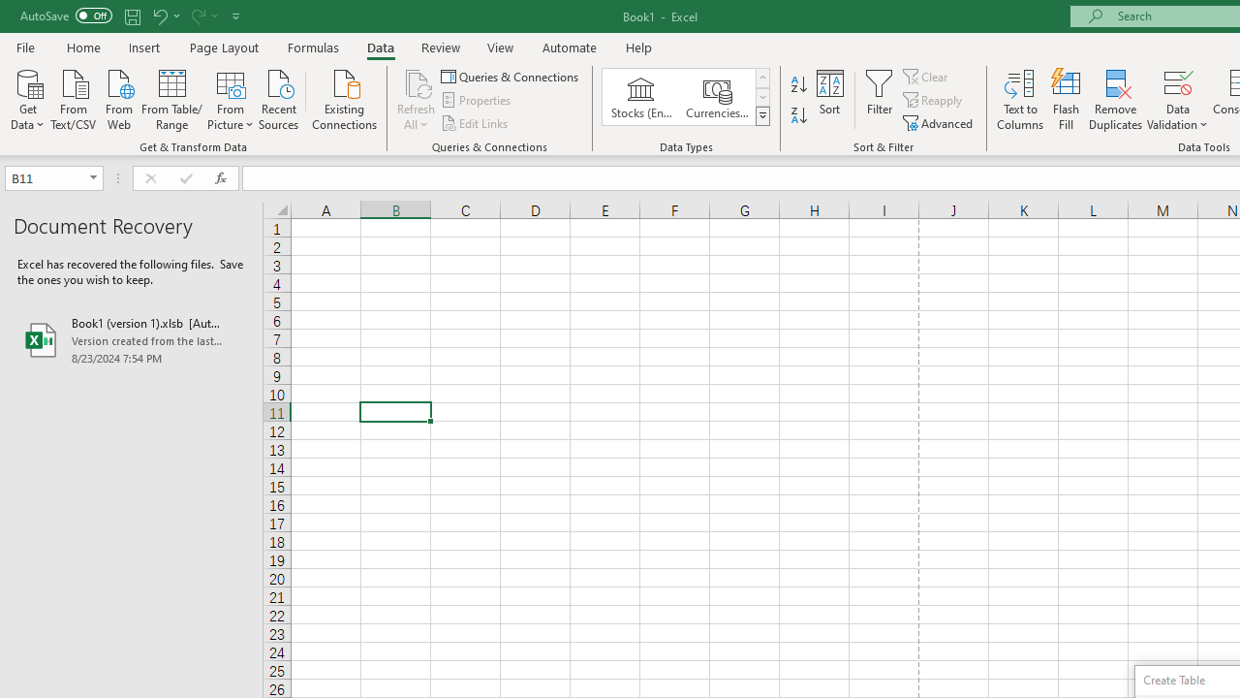  I want to click on View, so click(501, 47).